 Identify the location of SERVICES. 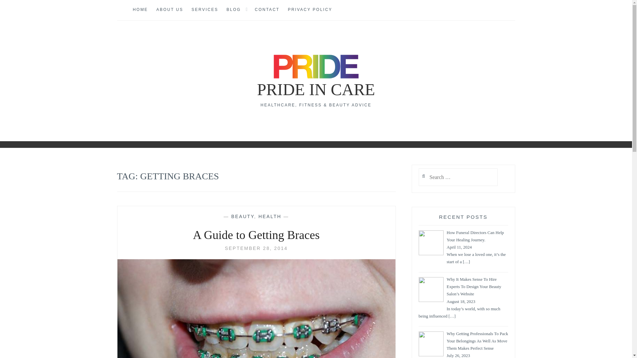
(204, 10).